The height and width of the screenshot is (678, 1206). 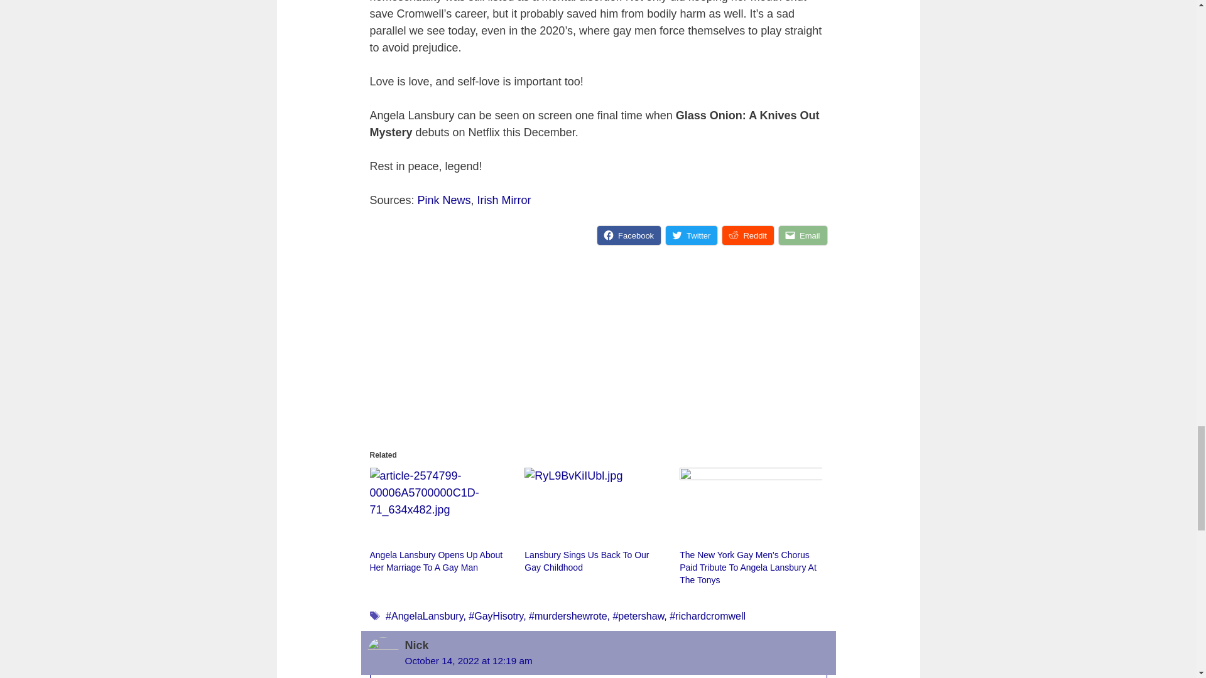 I want to click on Angela Lansbury Opens Up About Her Marriage To A Gay Man, so click(x=440, y=508).